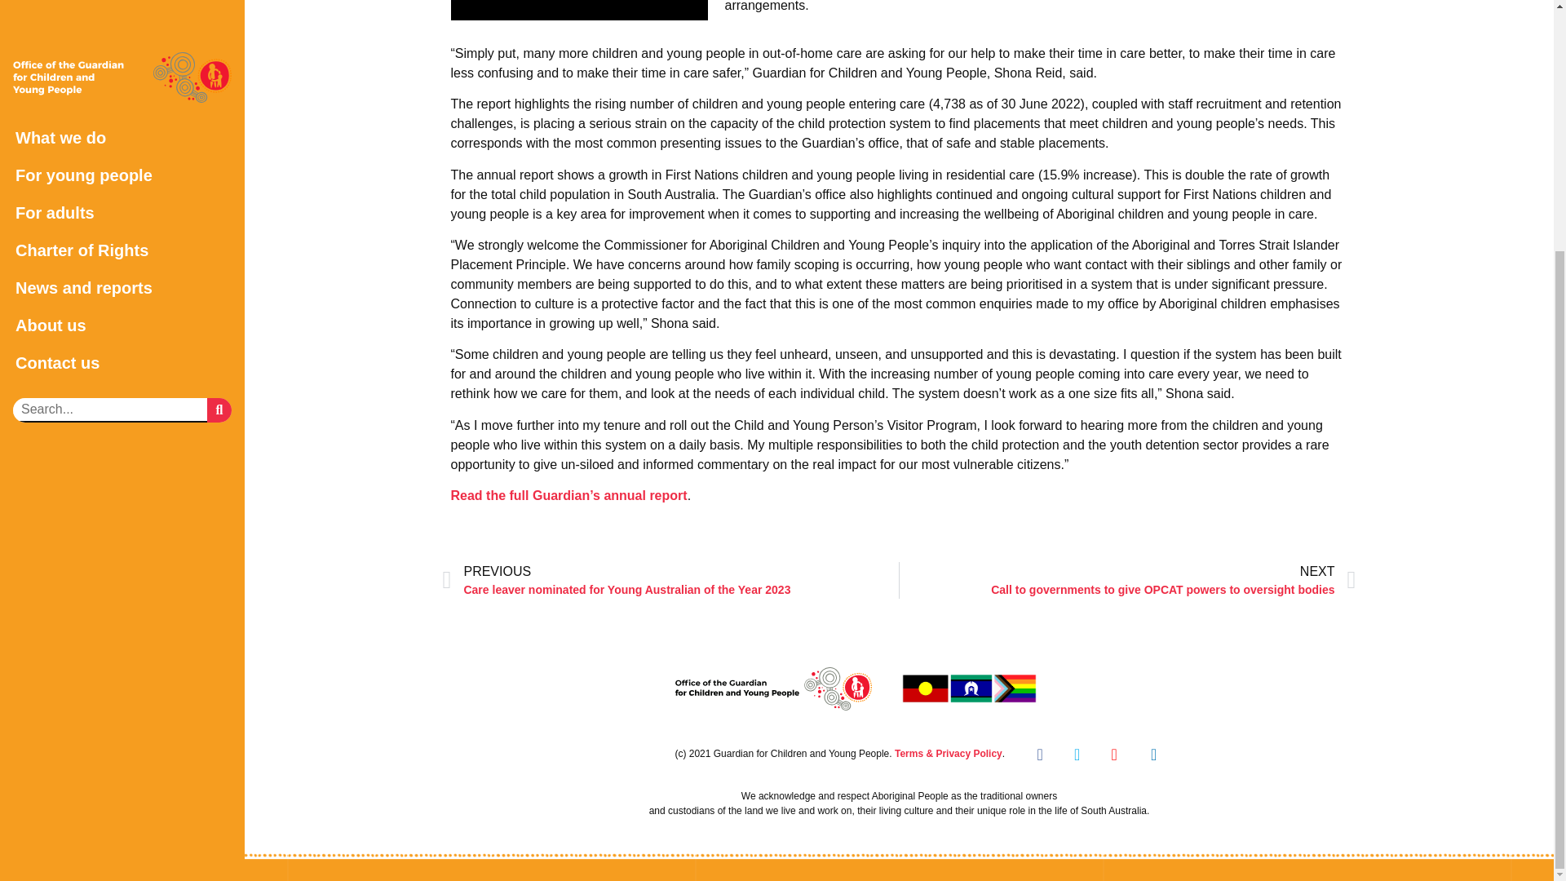 The height and width of the screenshot is (881, 1566). I want to click on Contact us, so click(122, 21).